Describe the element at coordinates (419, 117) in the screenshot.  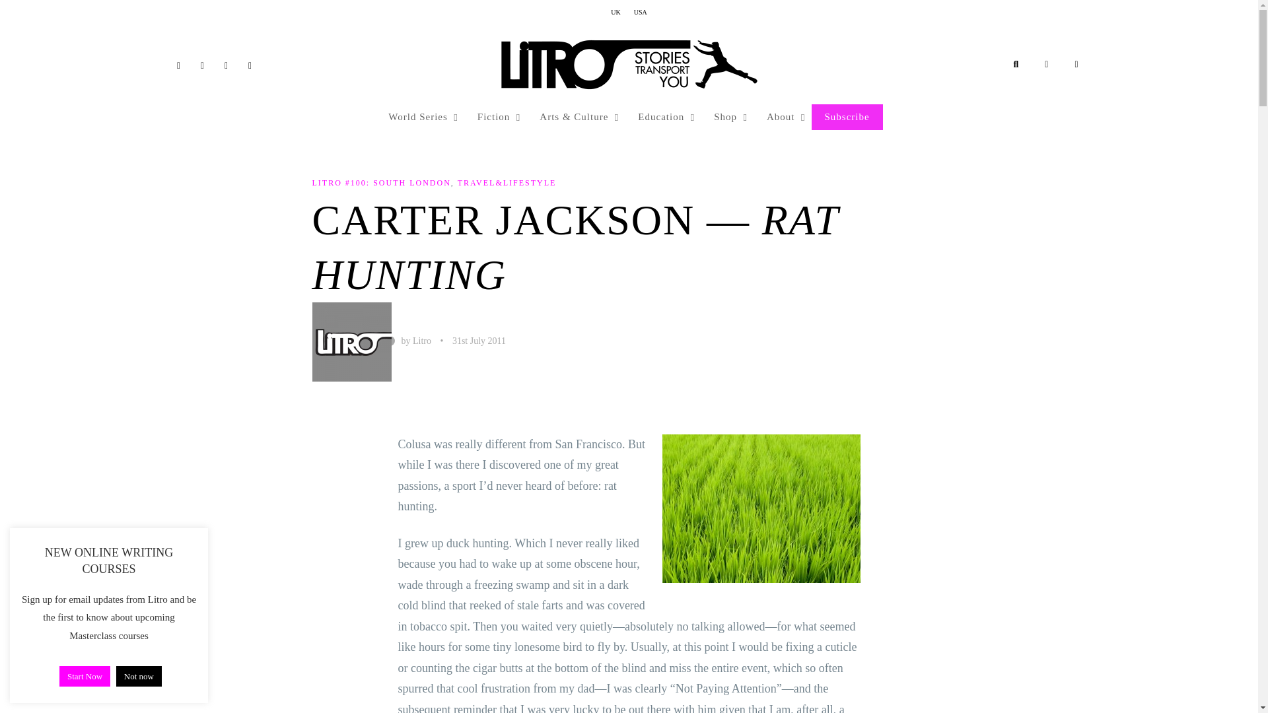
I see `World Series` at that location.